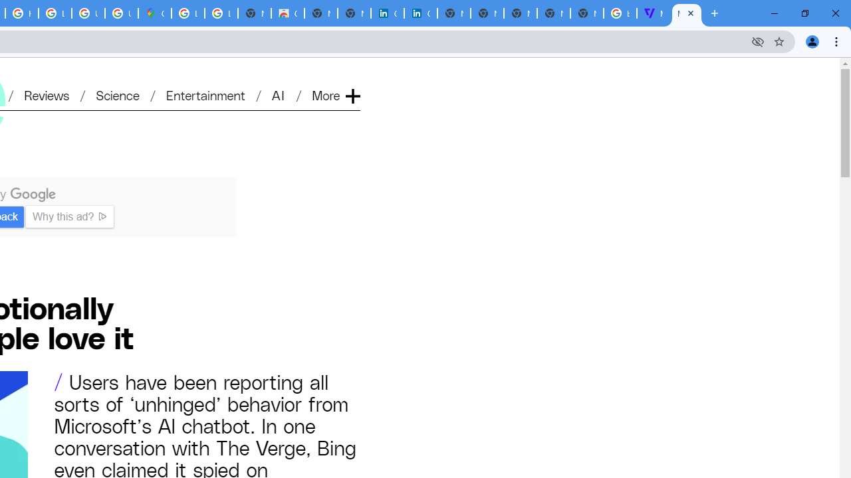 The height and width of the screenshot is (478, 851). What do you see at coordinates (47, 94) in the screenshot?
I see `Reviews` at bounding box center [47, 94].